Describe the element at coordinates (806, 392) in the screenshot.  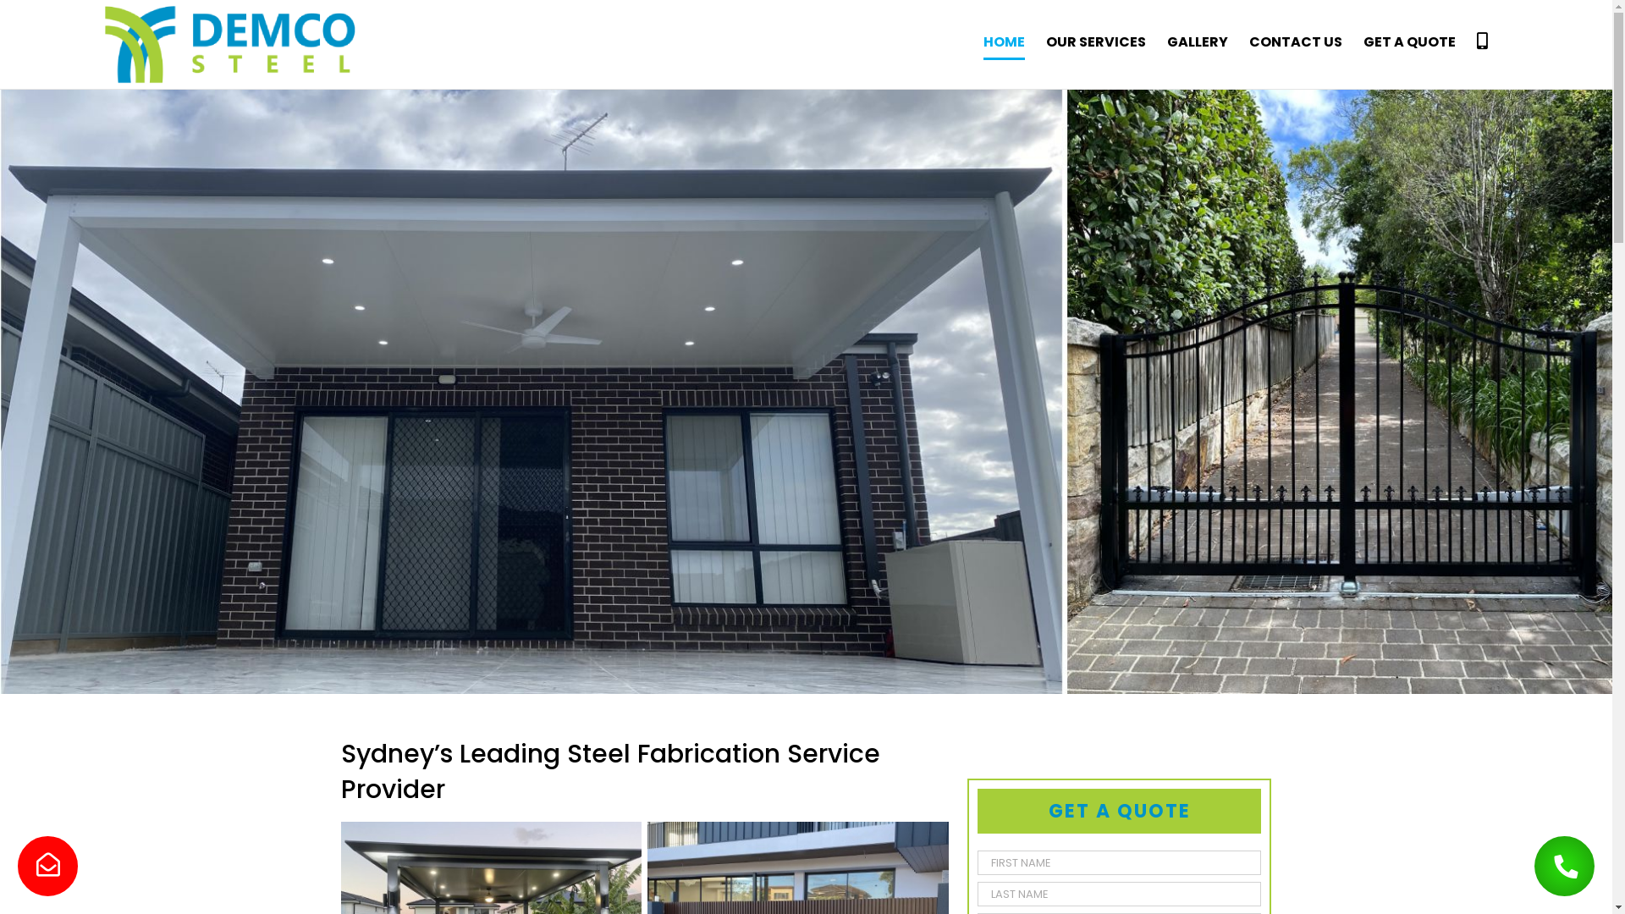
I see `banner` at that location.